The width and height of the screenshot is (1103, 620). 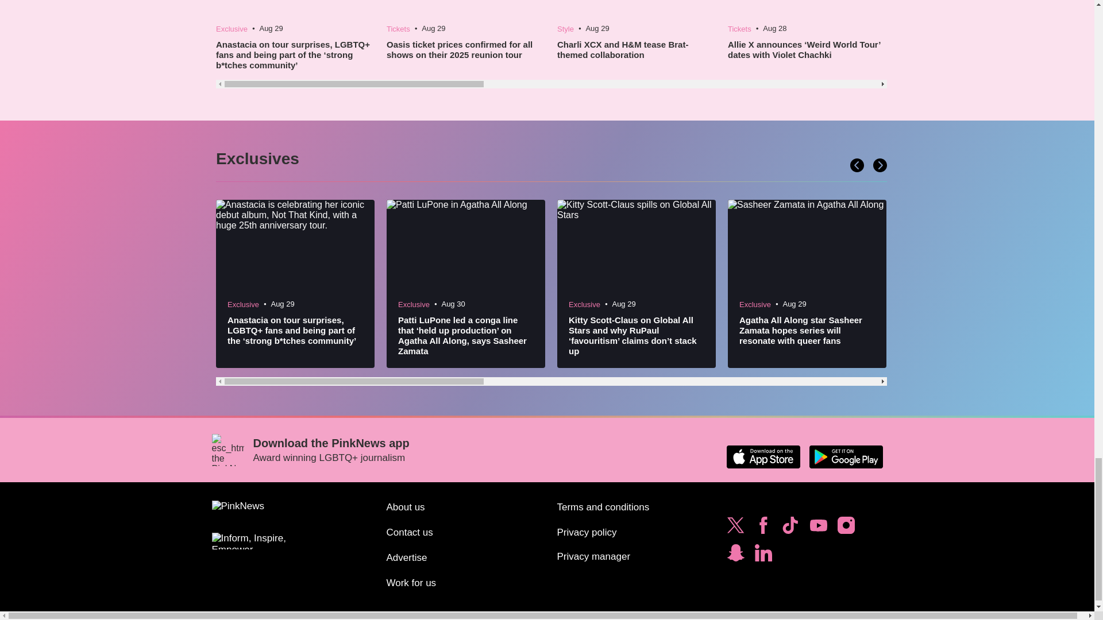 What do you see at coordinates (735, 528) in the screenshot?
I see `Follow PinkNews on Twitter` at bounding box center [735, 528].